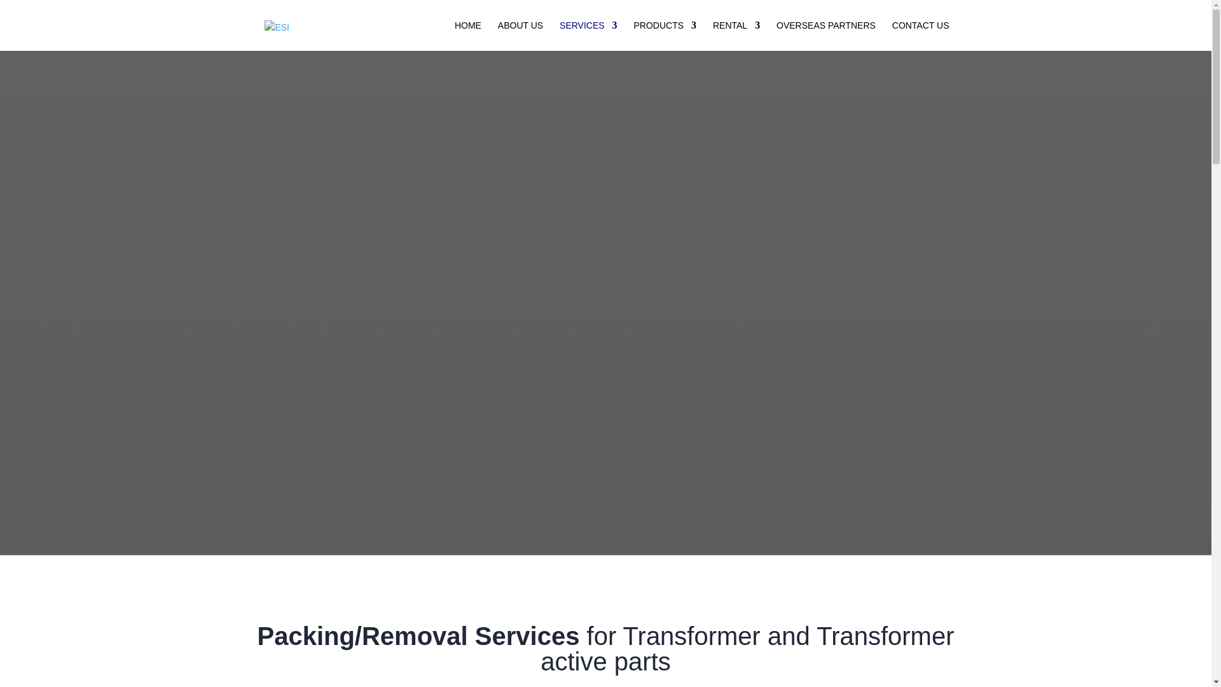 This screenshot has height=687, width=1221. What do you see at coordinates (520, 36) in the screenshot?
I see `ABOUT US` at bounding box center [520, 36].